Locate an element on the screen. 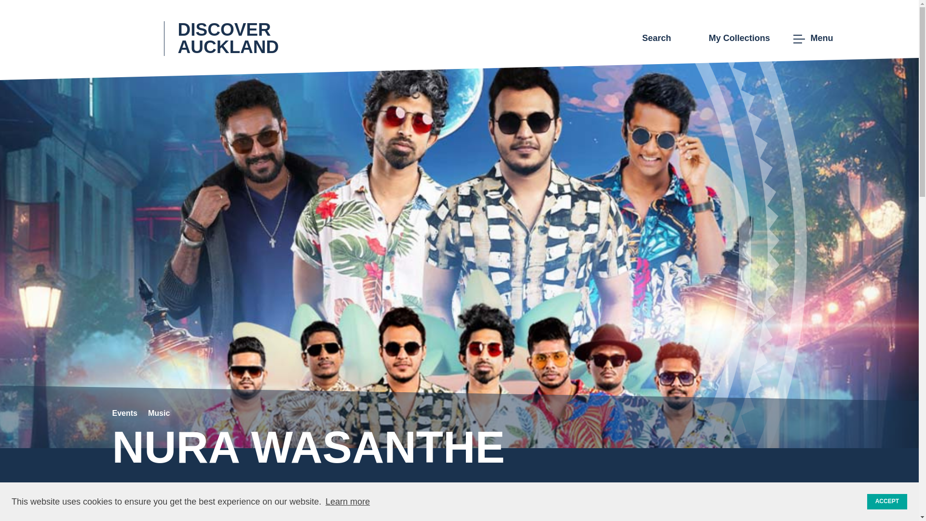  My Collections is located at coordinates (731, 39).